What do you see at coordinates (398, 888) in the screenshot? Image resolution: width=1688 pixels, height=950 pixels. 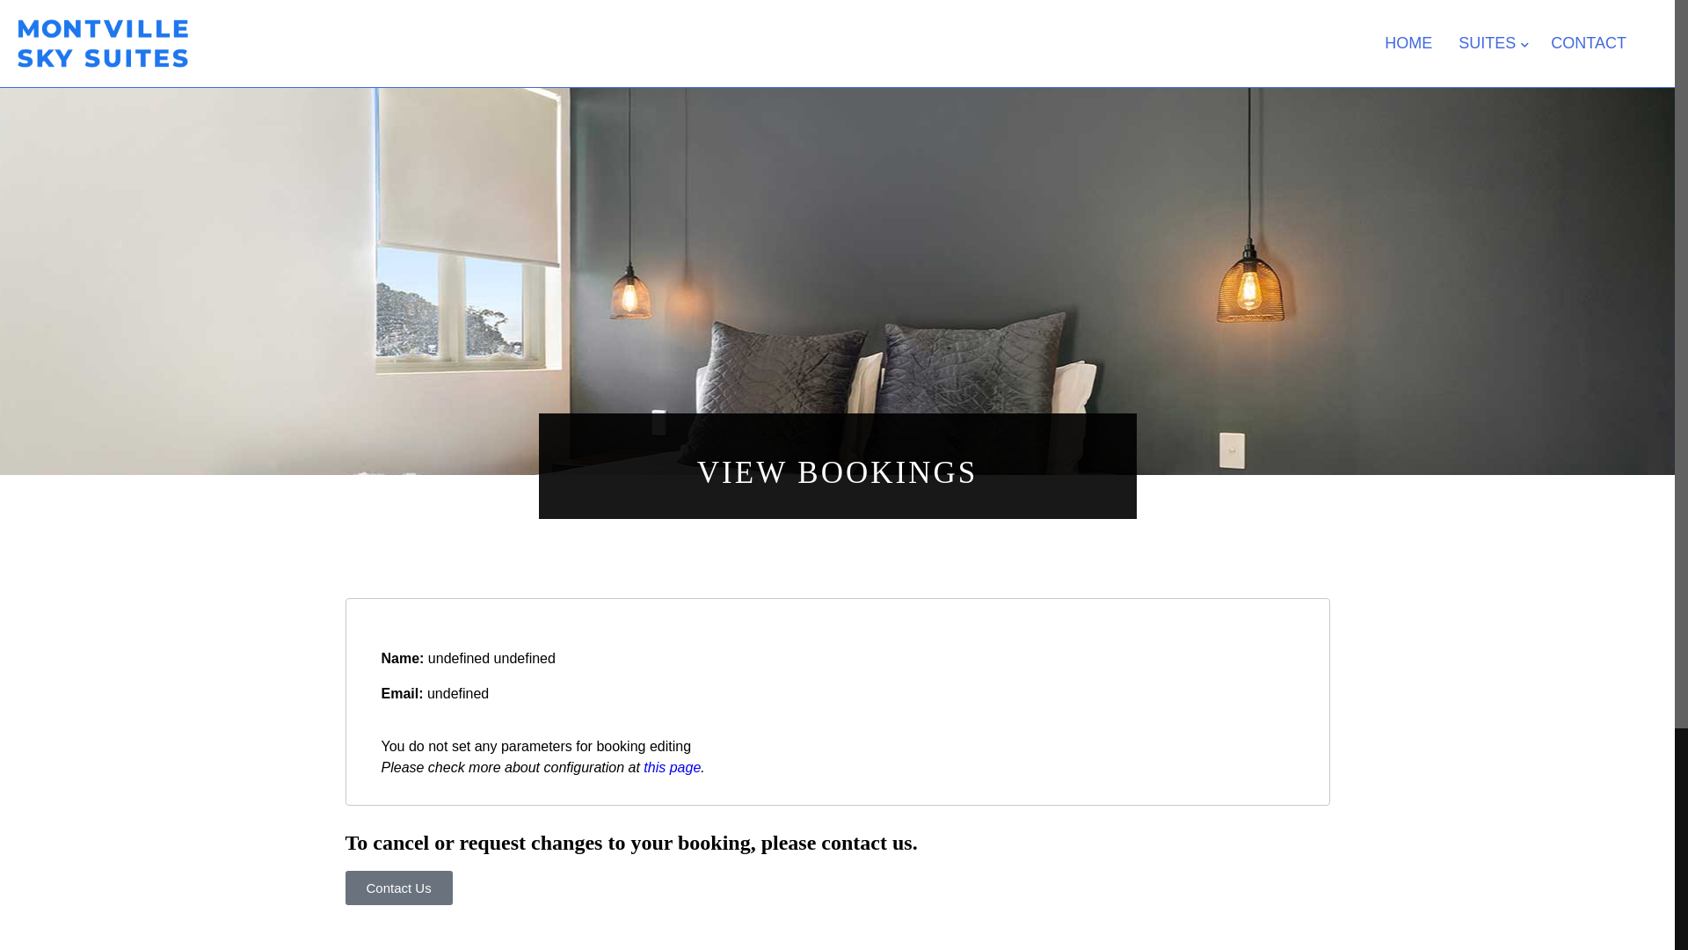 I see `Contact Us` at bounding box center [398, 888].